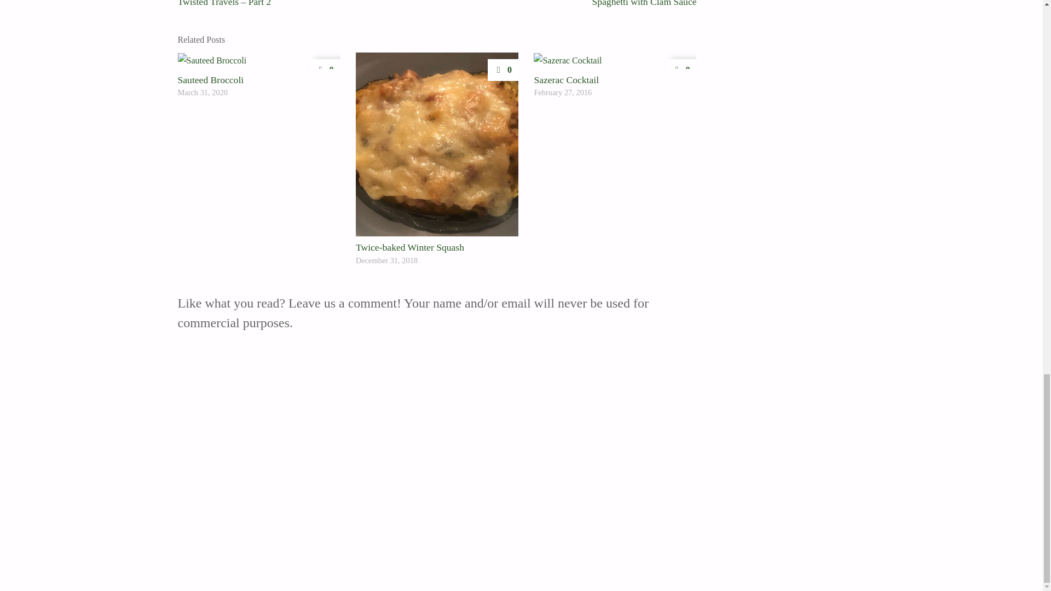 The width and height of the screenshot is (1051, 591). I want to click on Twice-baked Winter Squash, so click(410, 247).